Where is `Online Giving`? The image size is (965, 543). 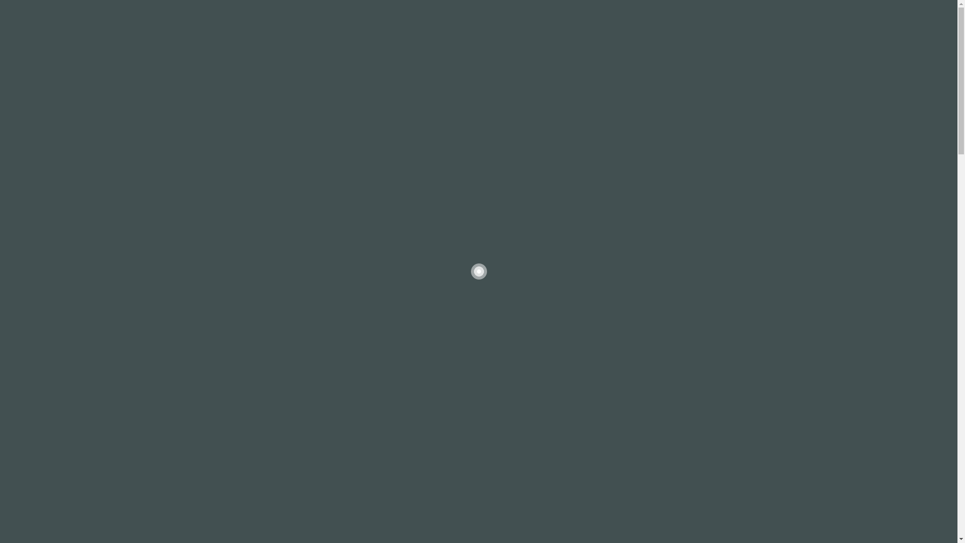
Online Giving is located at coordinates (740, 10).